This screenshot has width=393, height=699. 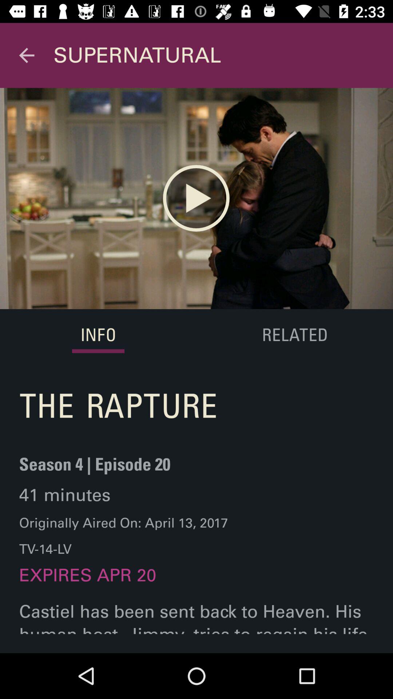 What do you see at coordinates (87, 582) in the screenshot?
I see `select the expires apr 20 item` at bounding box center [87, 582].